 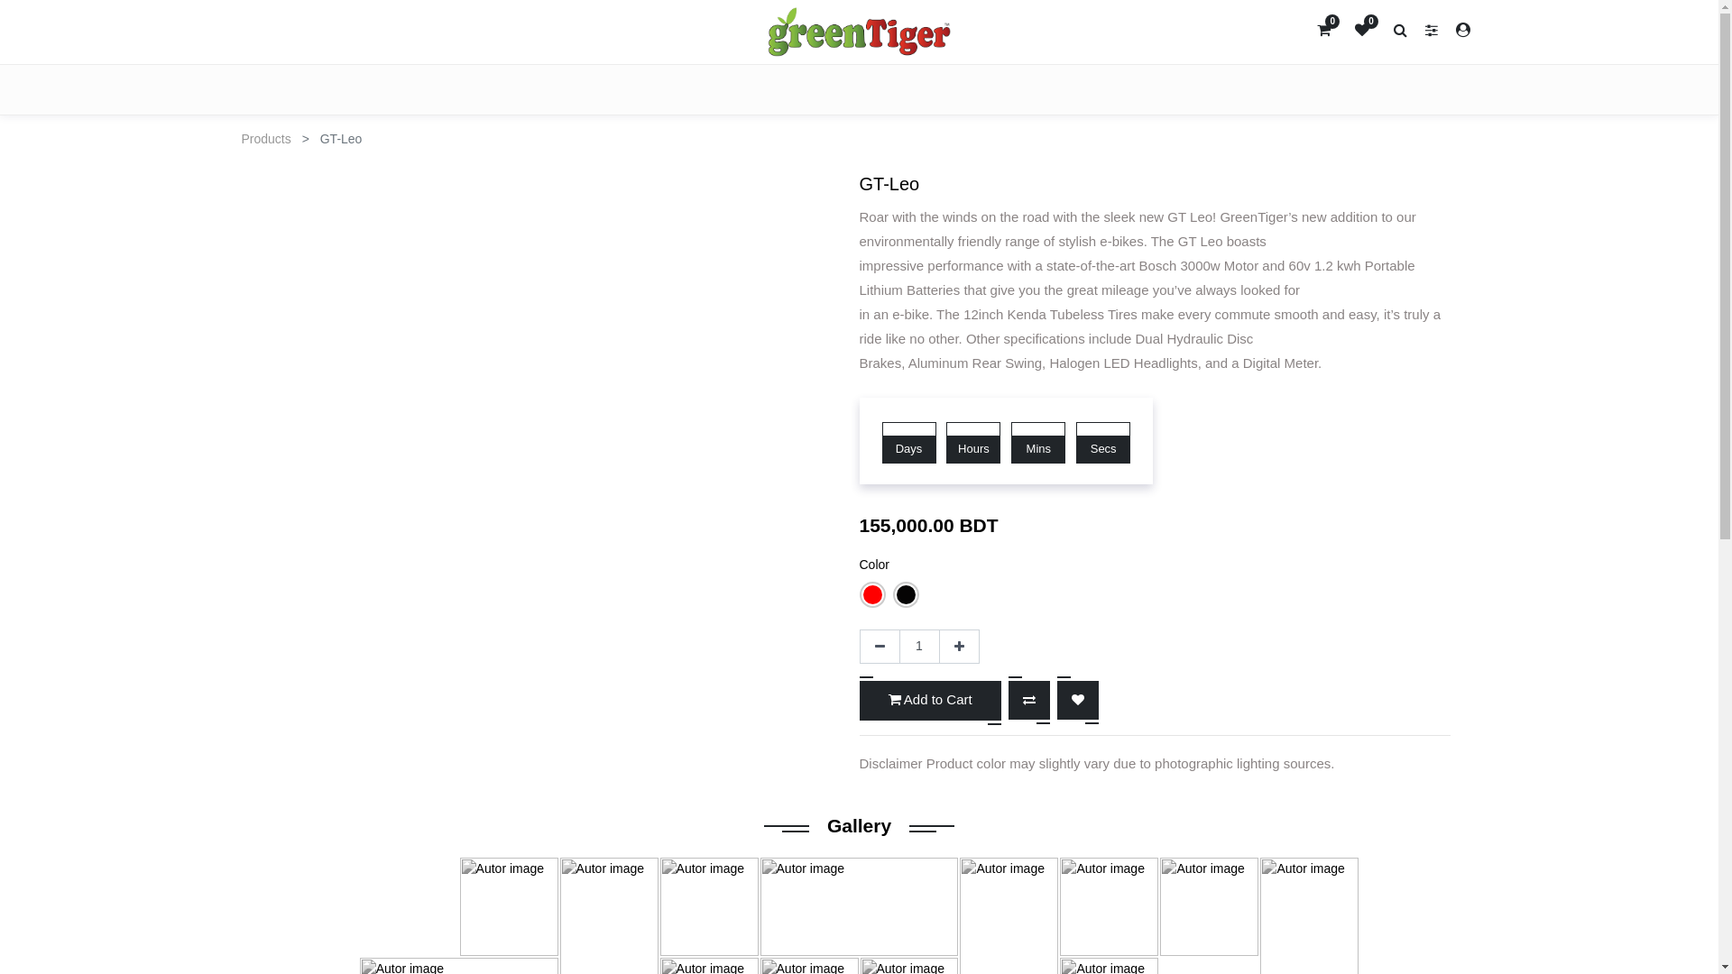 I want to click on Products, so click(x=267, y=139).